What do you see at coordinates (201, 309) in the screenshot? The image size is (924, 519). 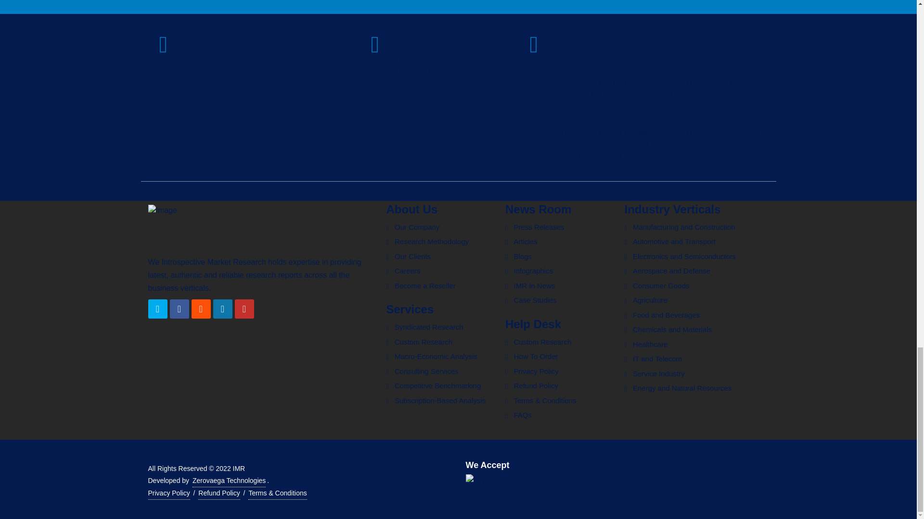 I see `Blogger` at bounding box center [201, 309].